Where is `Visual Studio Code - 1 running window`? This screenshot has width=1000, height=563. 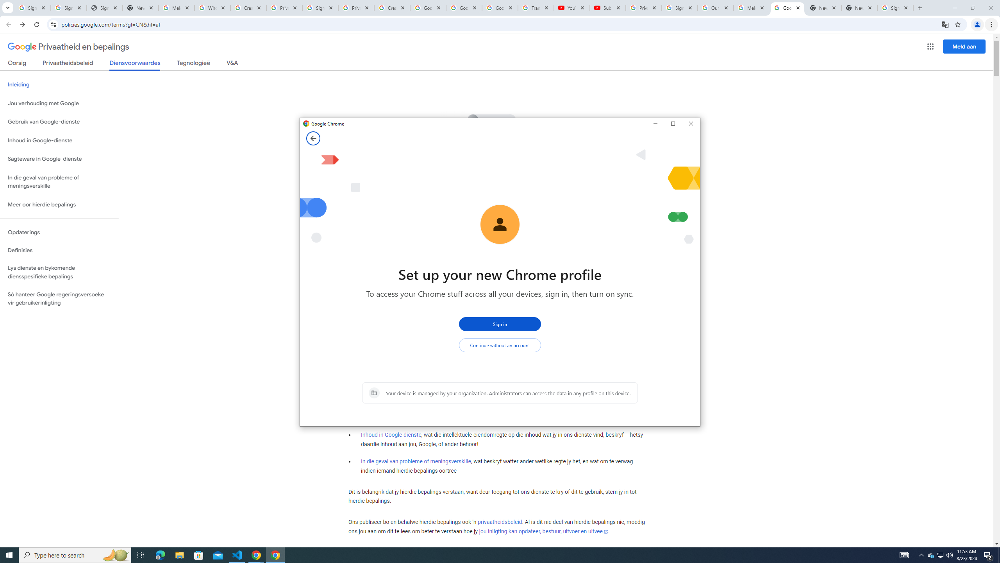 Visual Studio Code - 1 running window is located at coordinates (941, 555).